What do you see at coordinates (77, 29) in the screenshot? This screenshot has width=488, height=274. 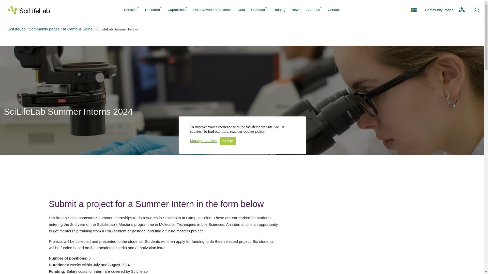 I see `Go to At Campus Solna.` at bounding box center [77, 29].